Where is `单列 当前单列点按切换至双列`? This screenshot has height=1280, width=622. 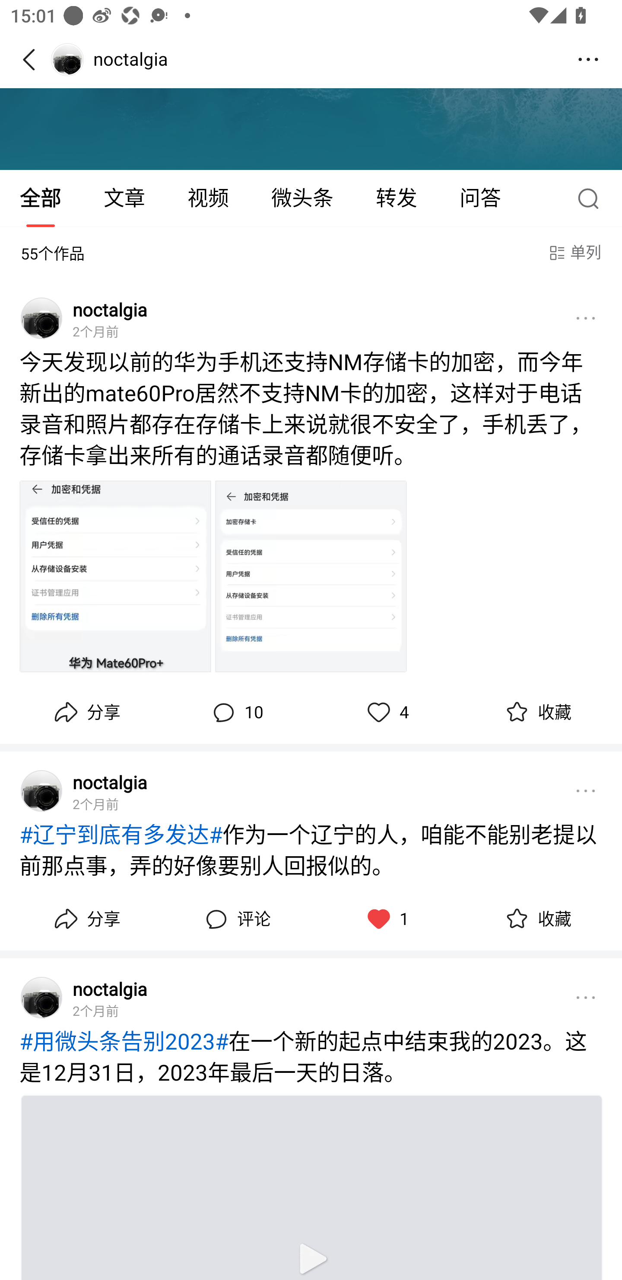
单列 当前单列点按切换至双列 is located at coordinates (574, 253).